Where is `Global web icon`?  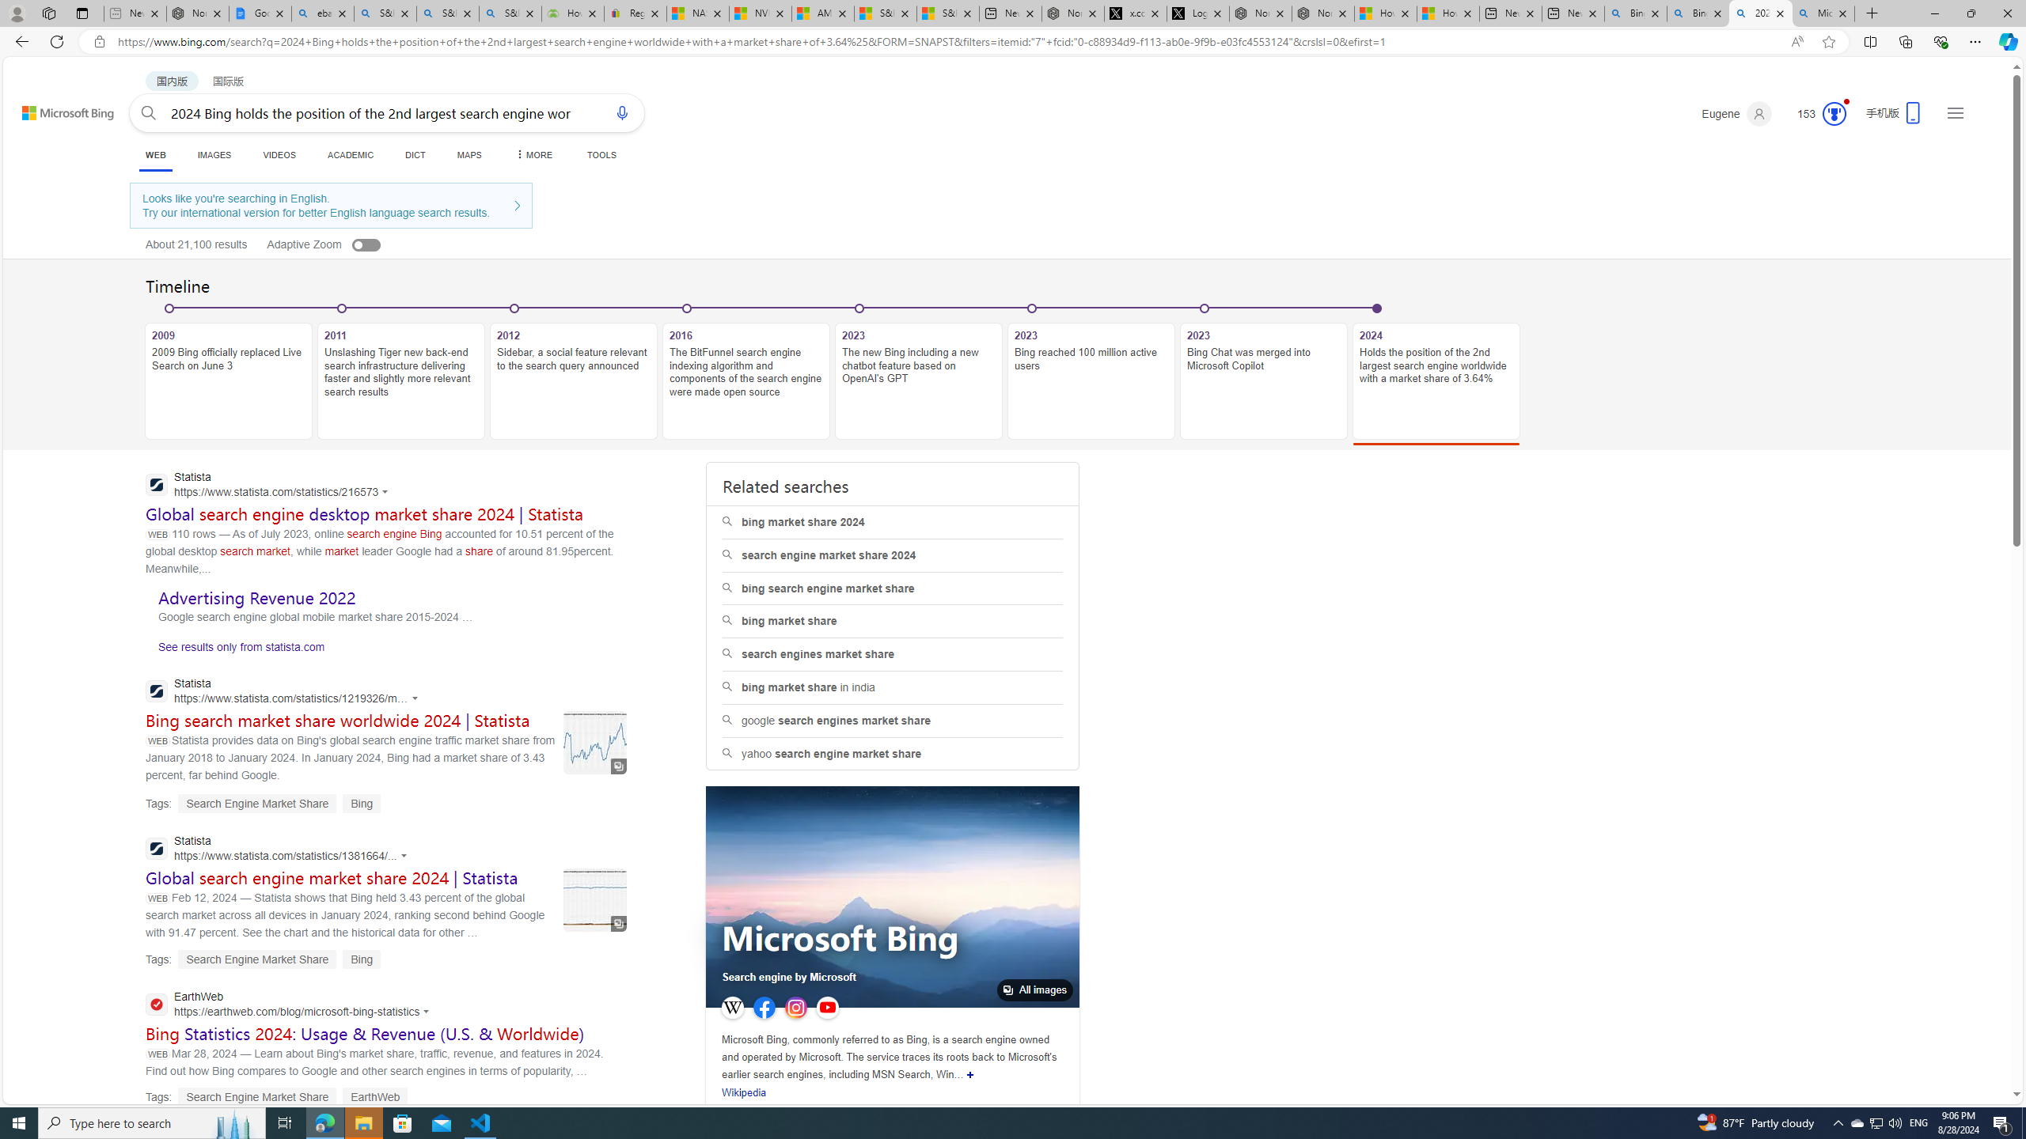
Global web icon is located at coordinates (155, 1005).